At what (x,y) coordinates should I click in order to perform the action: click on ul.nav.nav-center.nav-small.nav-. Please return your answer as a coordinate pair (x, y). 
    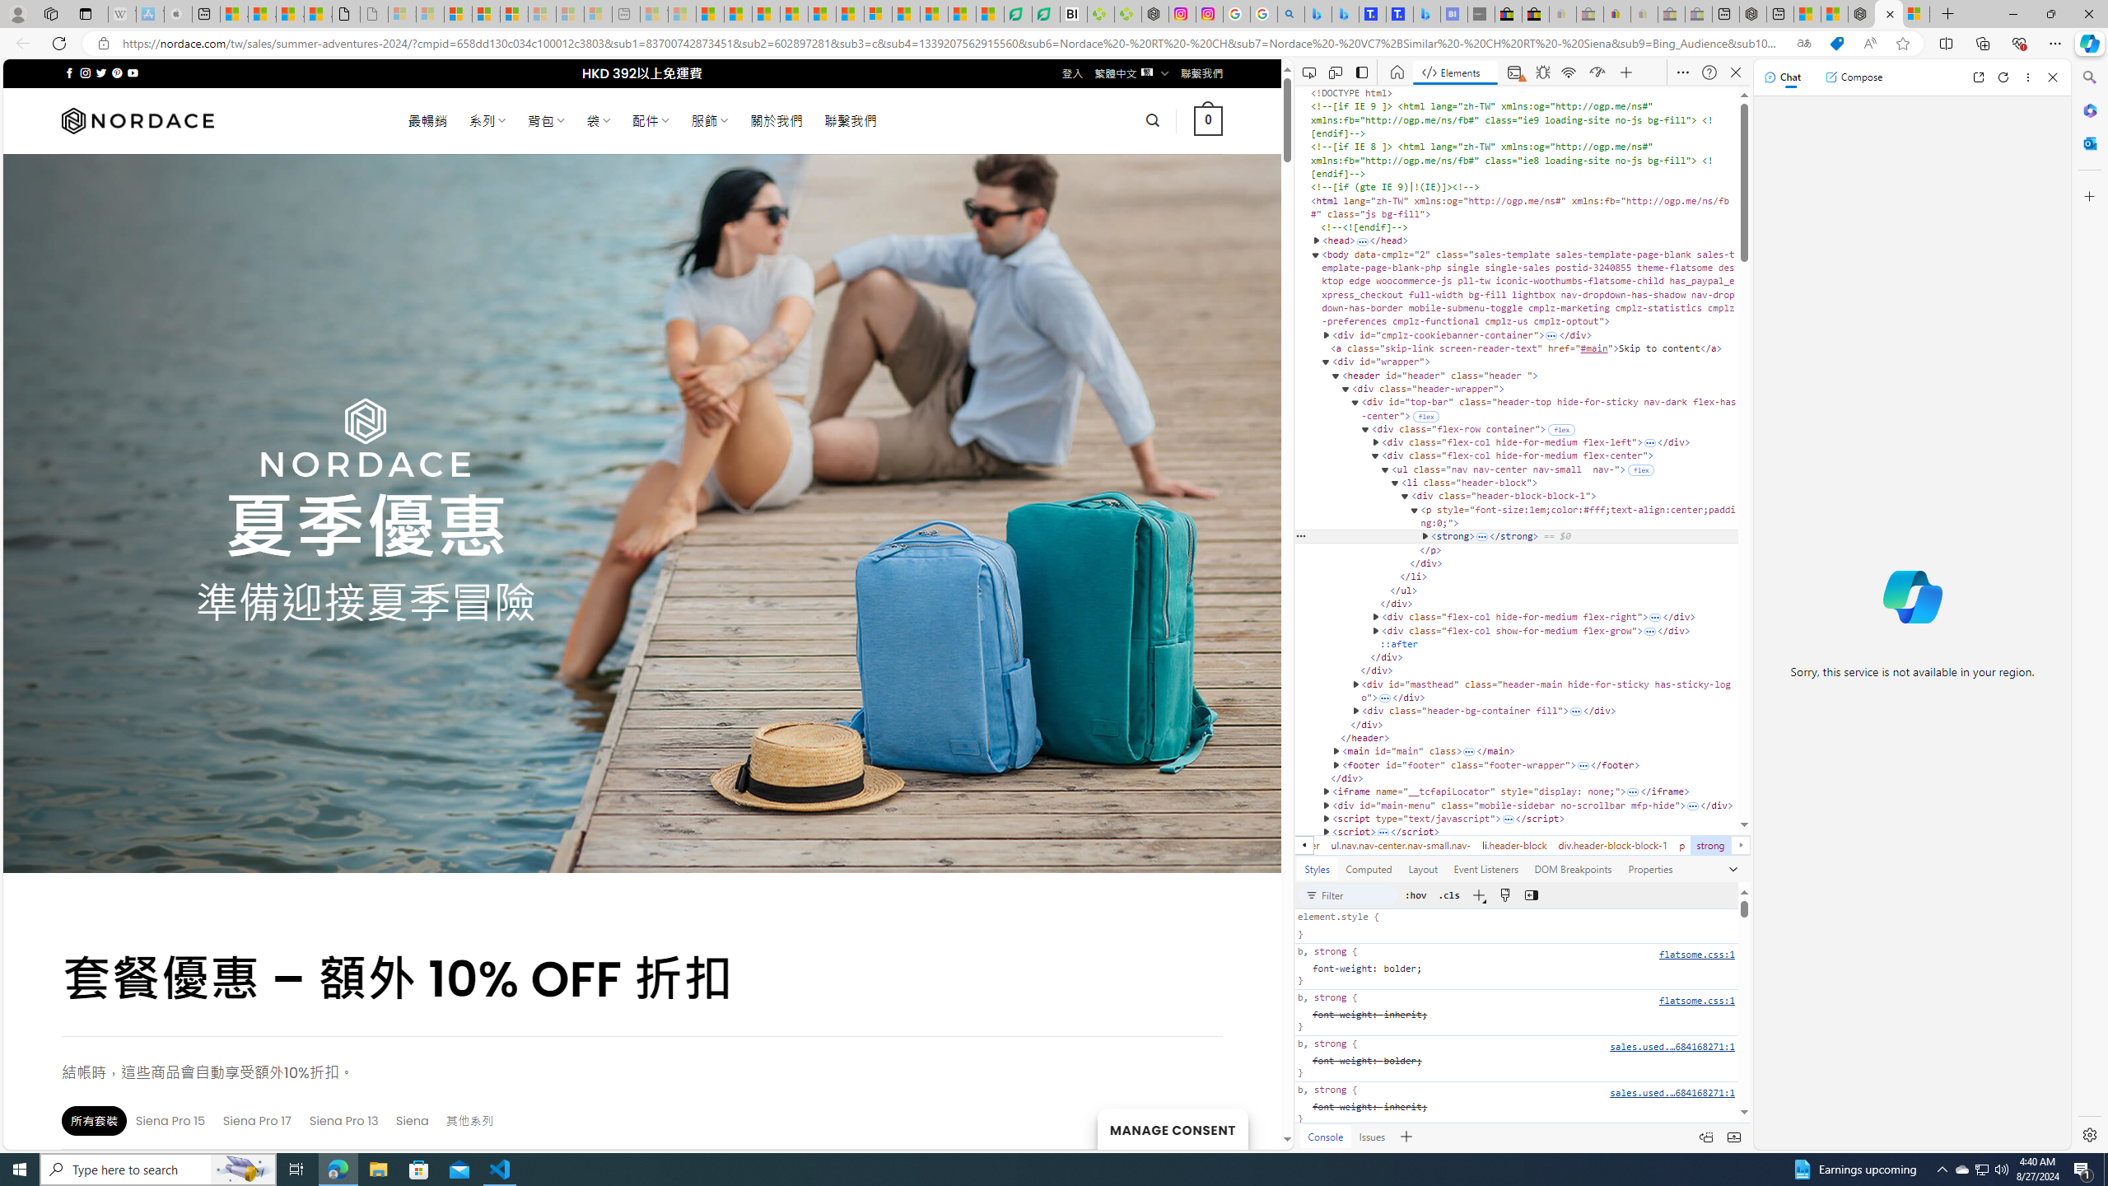
    Looking at the image, I should click on (1401, 845).